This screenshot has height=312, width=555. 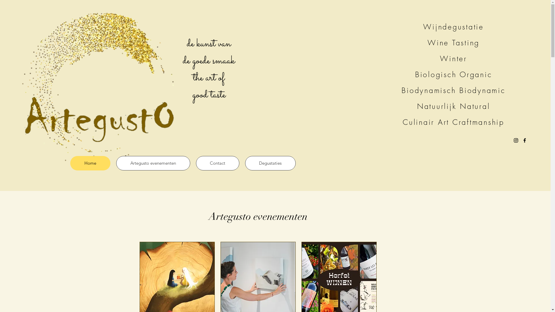 What do you see at coordinates (271, 163) in the screenshot?
I see `Degustaties` at bounding box center [271, 163].